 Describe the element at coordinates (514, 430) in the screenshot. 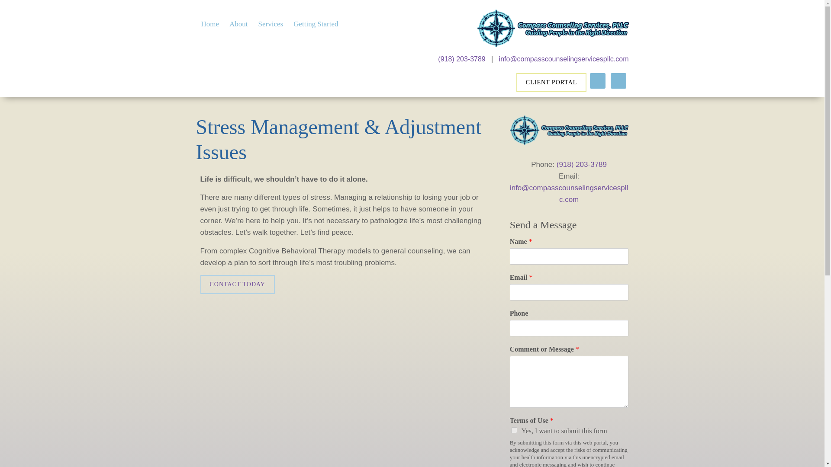

I see `Yes, I want to submit this form` at that location.